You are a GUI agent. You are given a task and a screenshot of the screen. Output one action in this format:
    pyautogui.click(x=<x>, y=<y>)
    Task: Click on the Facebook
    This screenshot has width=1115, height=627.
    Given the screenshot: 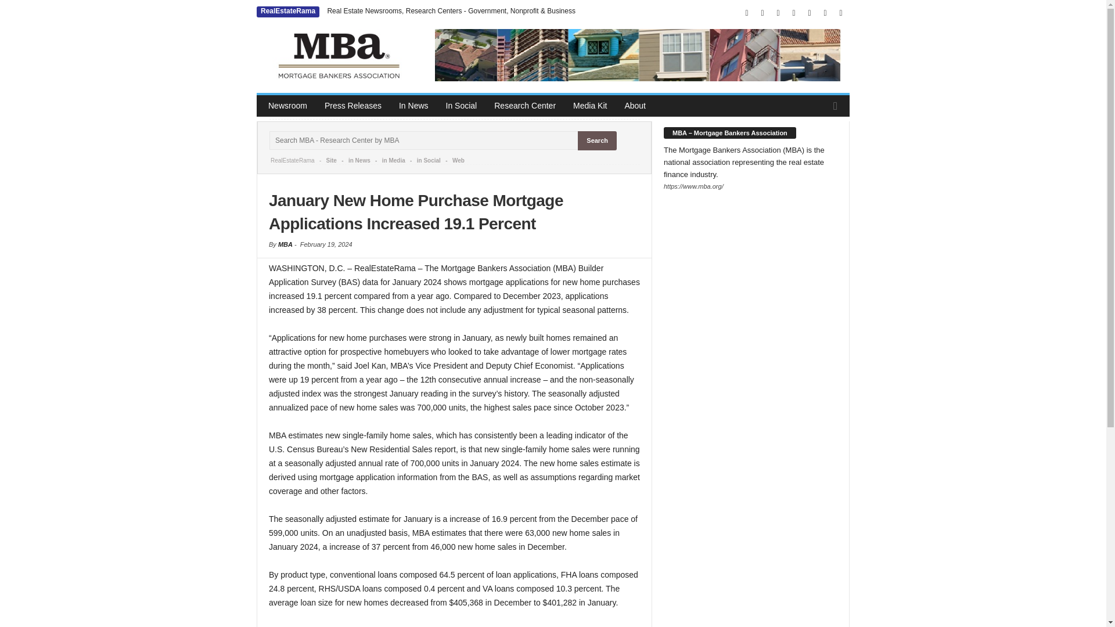 What is the action you would take?
    pyautogui.click(x=747, y=13)
    